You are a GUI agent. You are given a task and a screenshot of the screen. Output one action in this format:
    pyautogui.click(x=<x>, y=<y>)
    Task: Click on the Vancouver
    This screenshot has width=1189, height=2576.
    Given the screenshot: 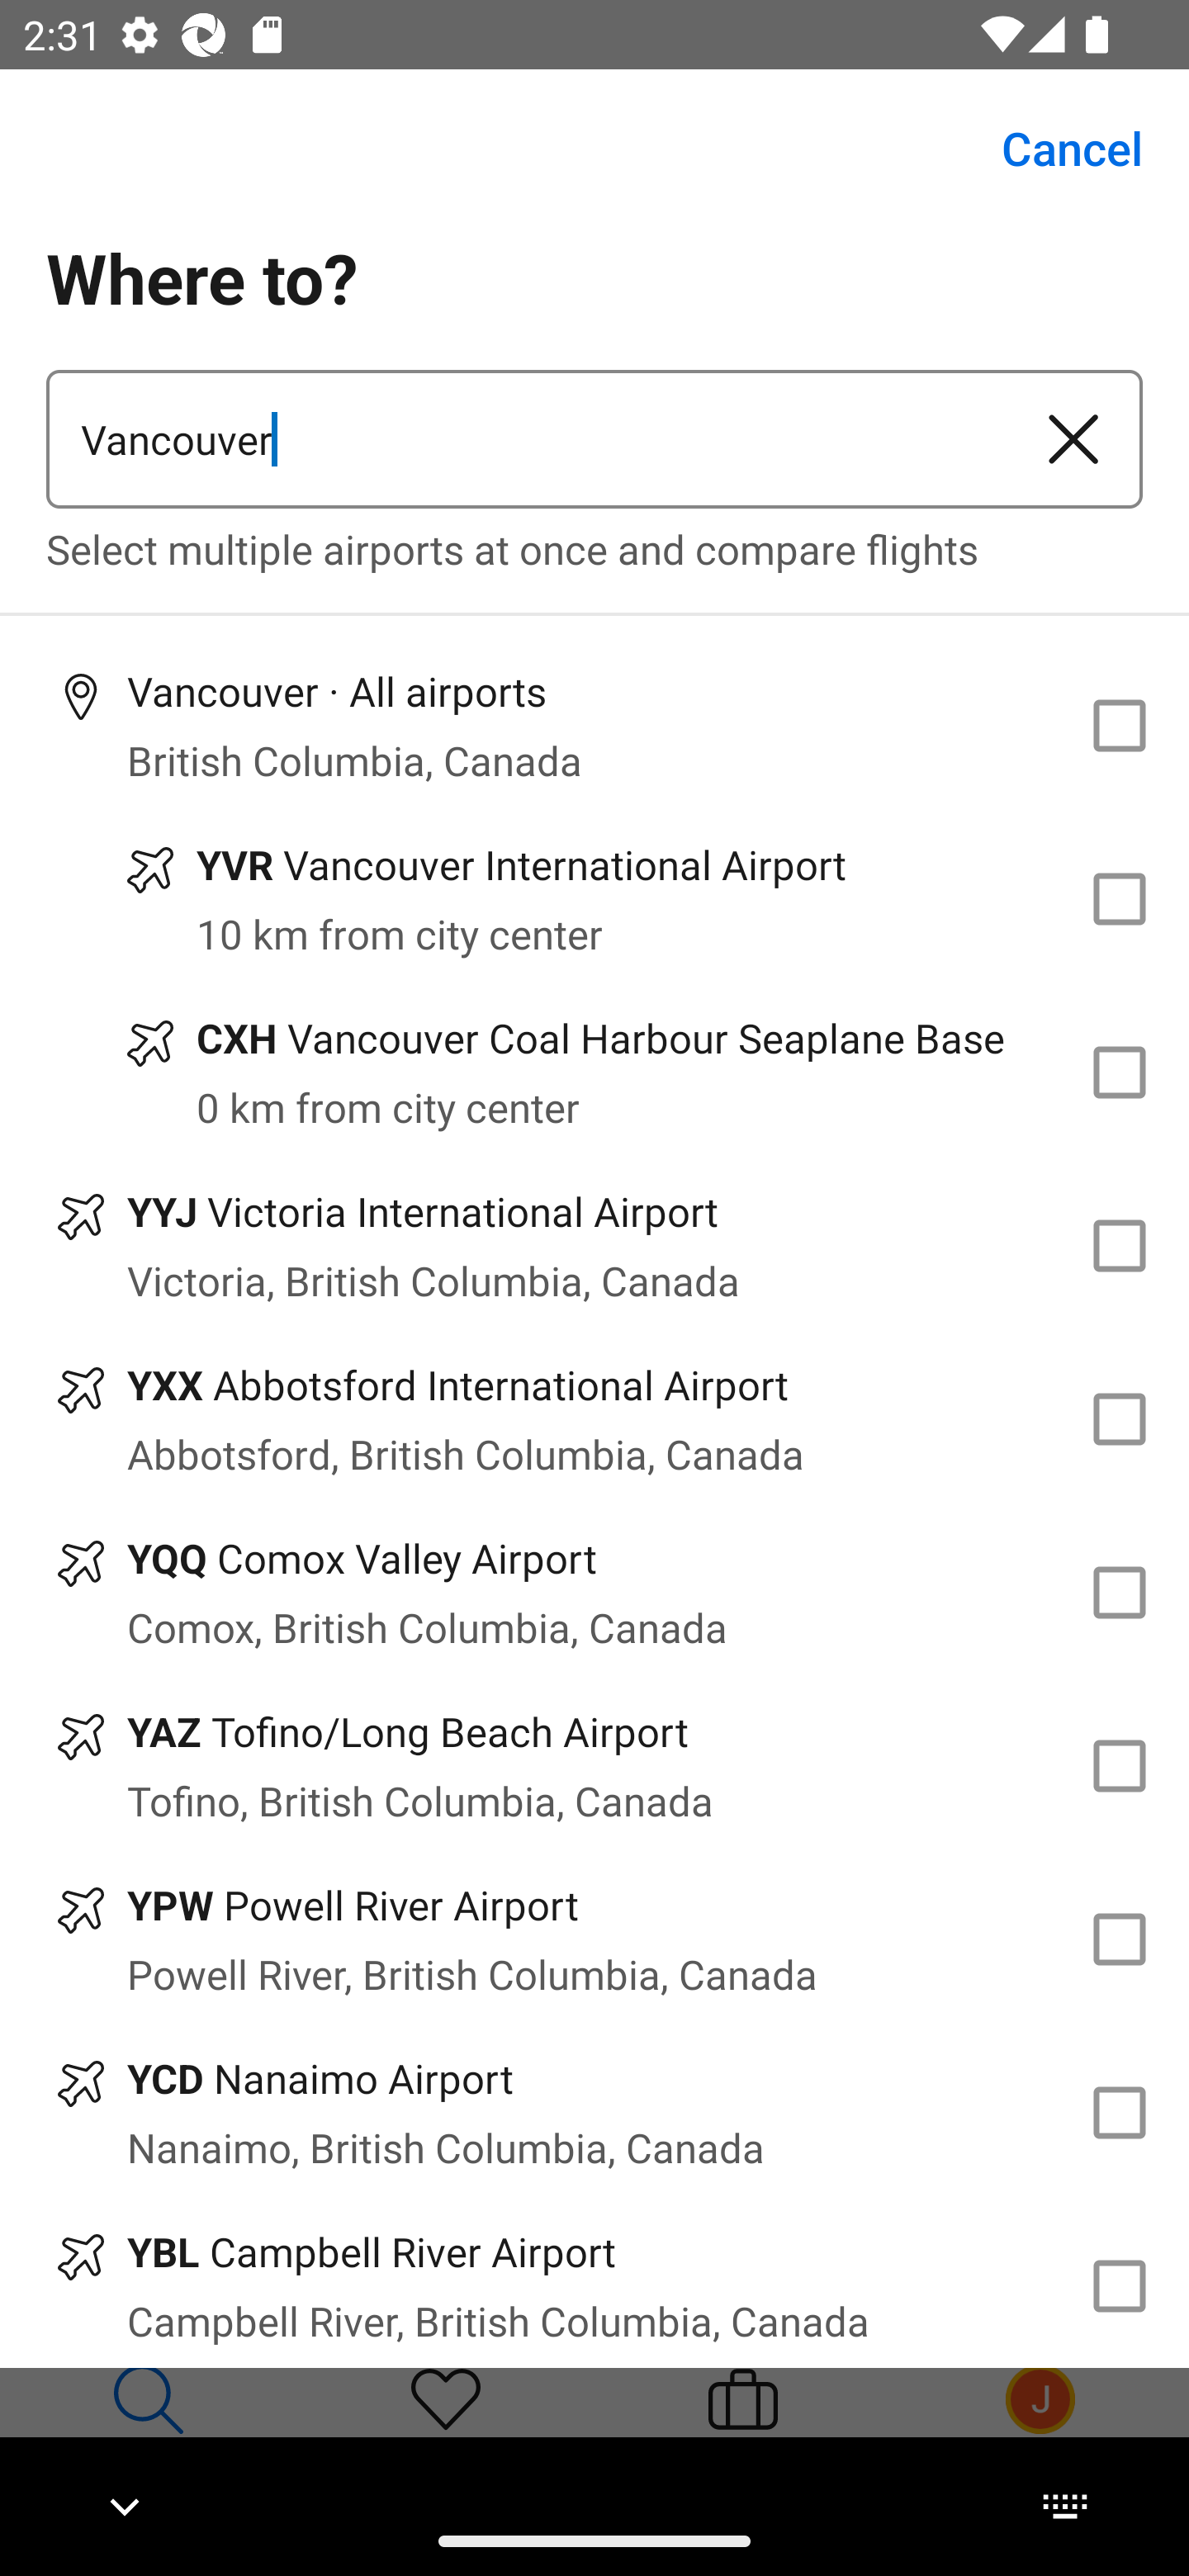 What is the action you would take?
    pyautogui.click(x=525, y=439)
    